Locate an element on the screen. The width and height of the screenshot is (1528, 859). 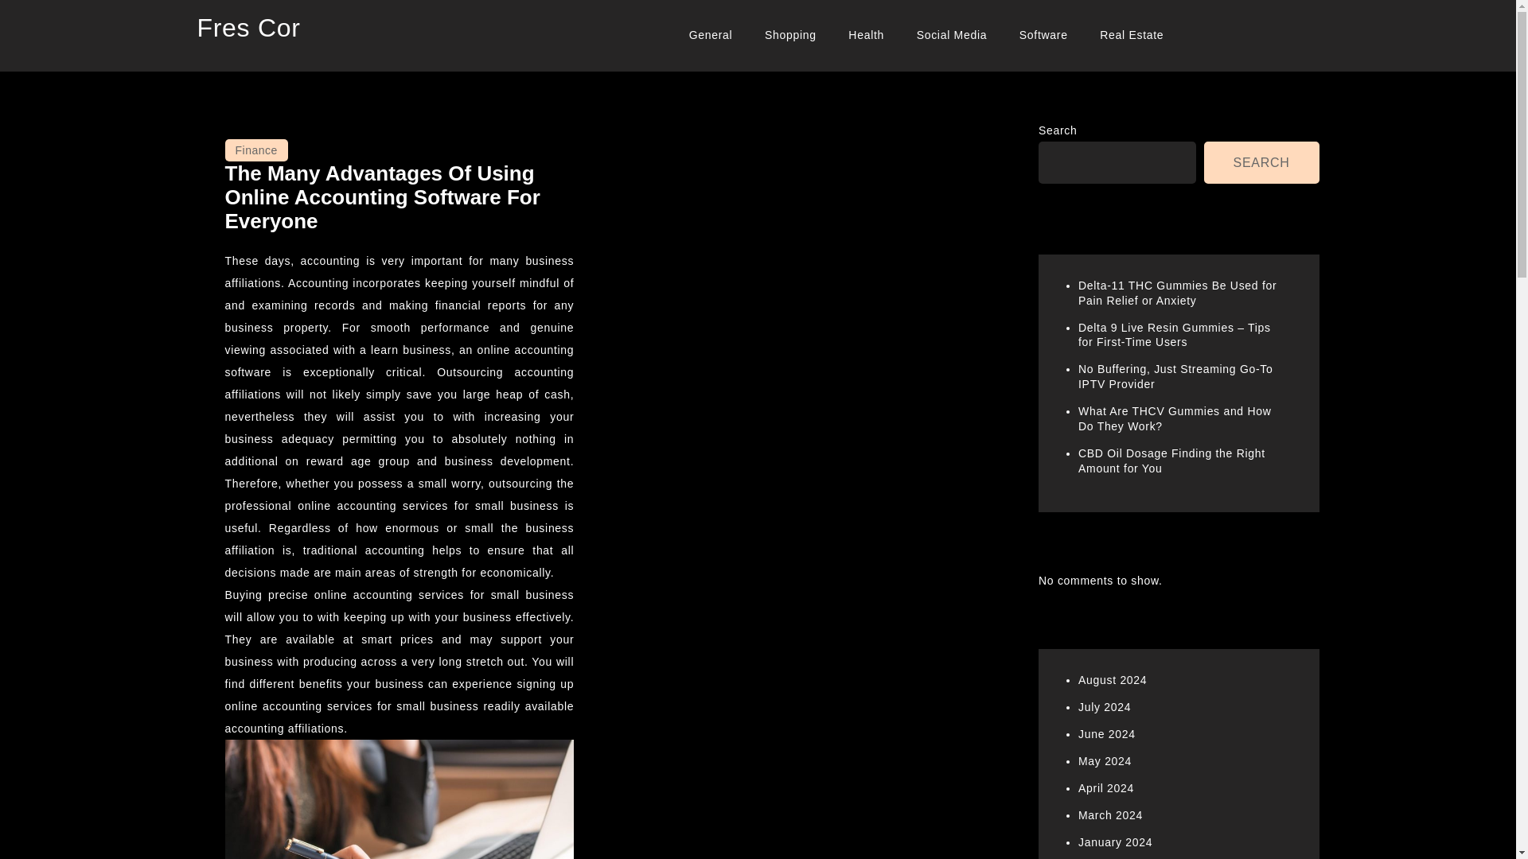
Real Estate is located at coordinates (1132, 35).